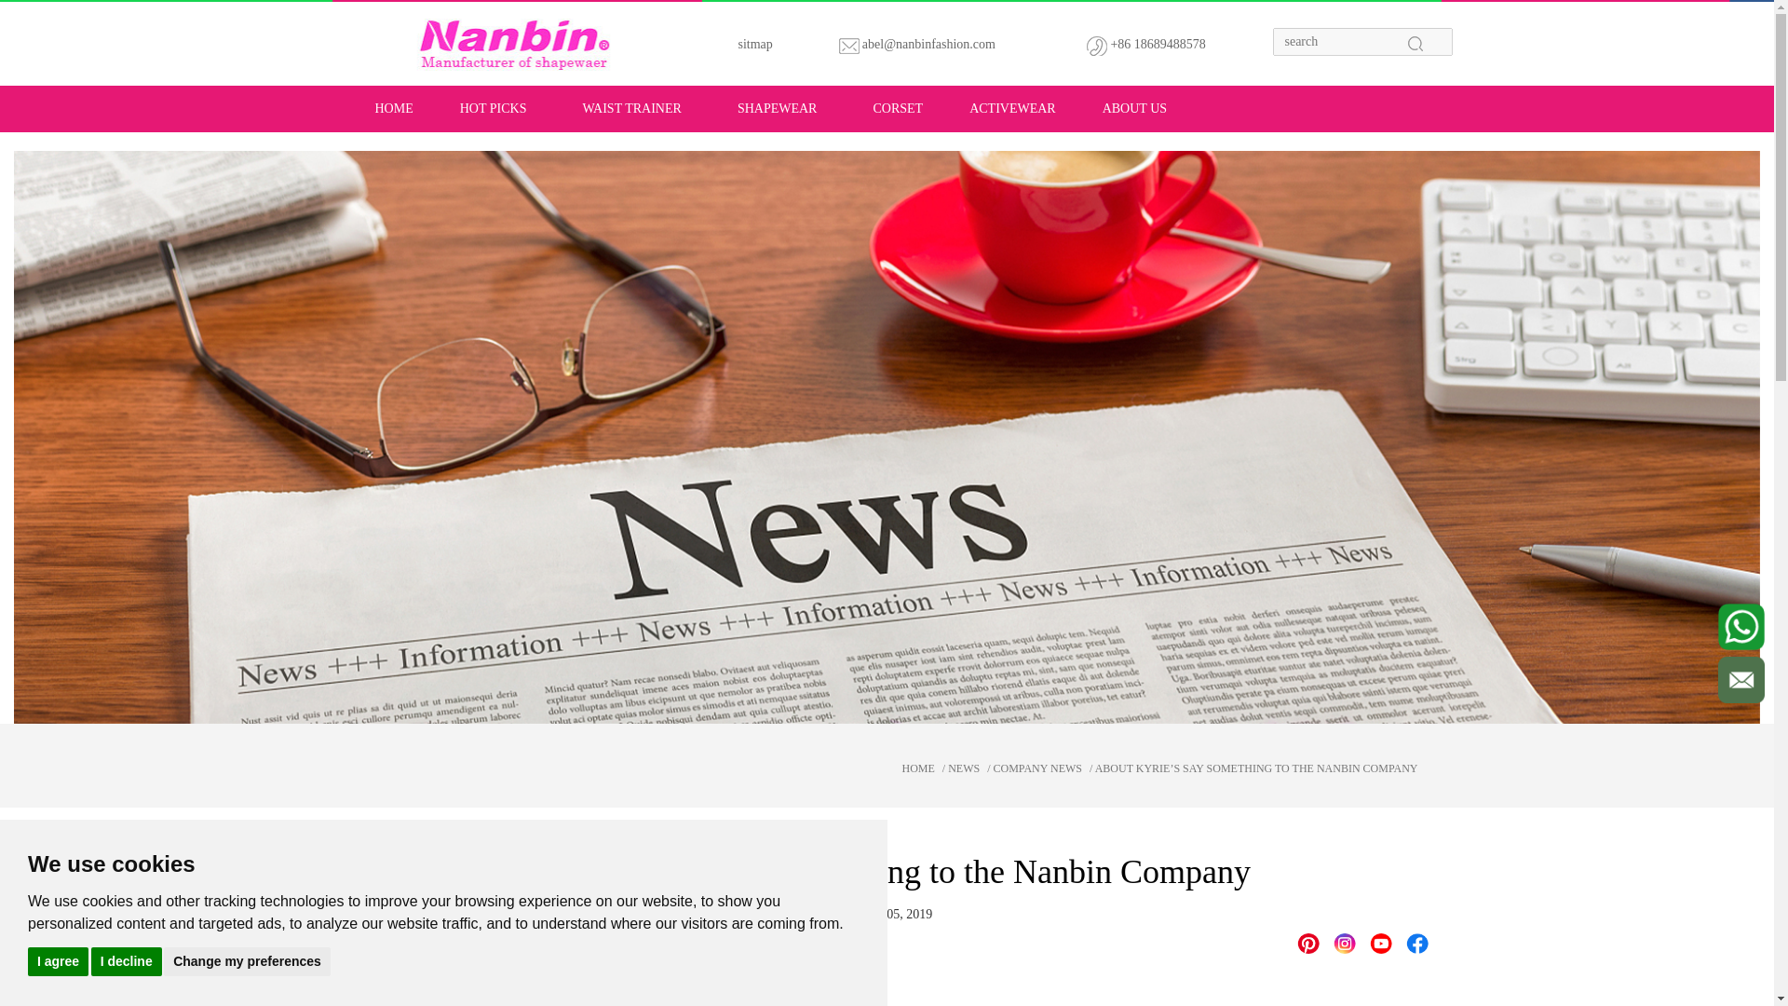 The height and width of the screenshot is (1006, 1788). I want to click on COMPANY NEWS, so click(1037, 768).